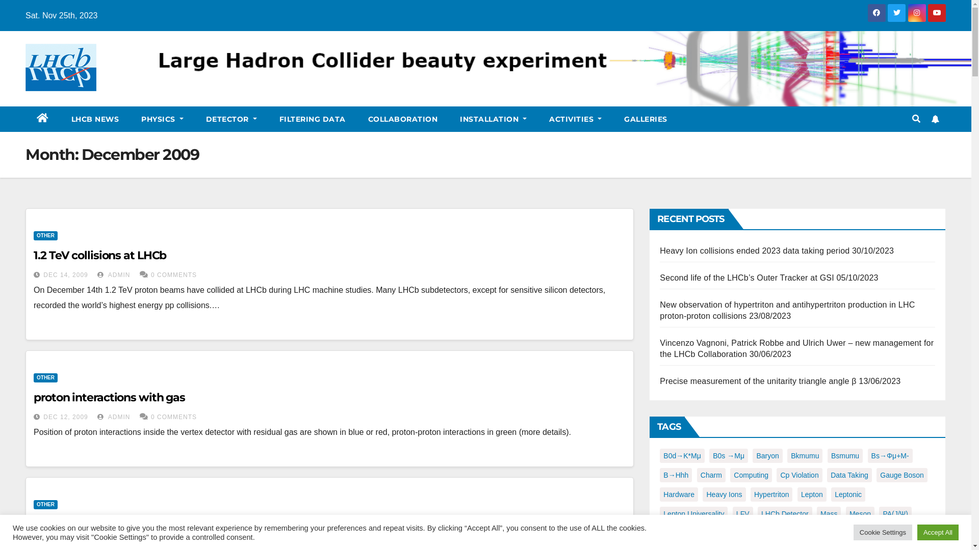  What do you see at coordinates (883, 533) in the screenshot?
I see `Cookie Settings` at bounding box center [883, 533].